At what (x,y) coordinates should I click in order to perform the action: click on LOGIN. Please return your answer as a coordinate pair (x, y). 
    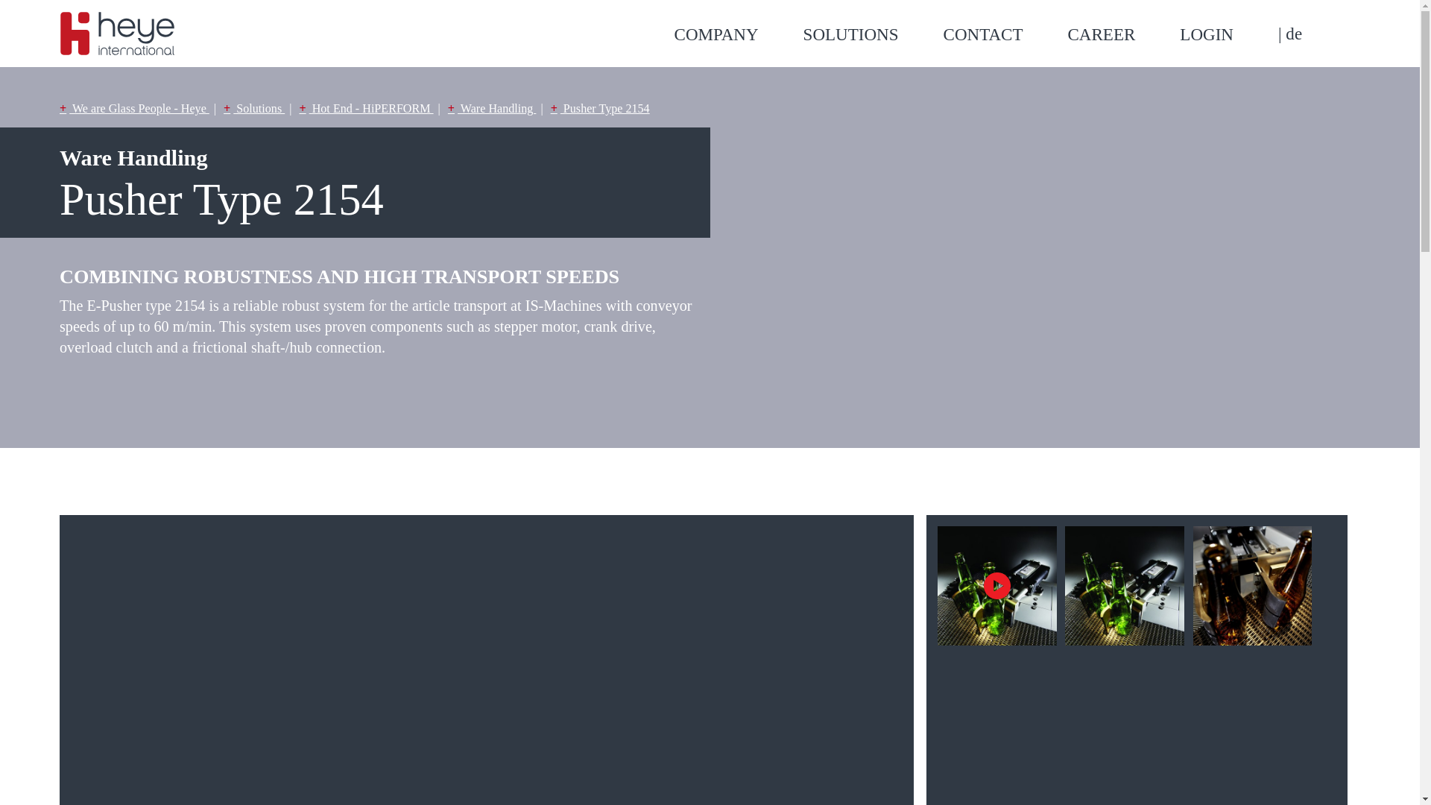
    Looking at the image, I should click on (1228, 34).